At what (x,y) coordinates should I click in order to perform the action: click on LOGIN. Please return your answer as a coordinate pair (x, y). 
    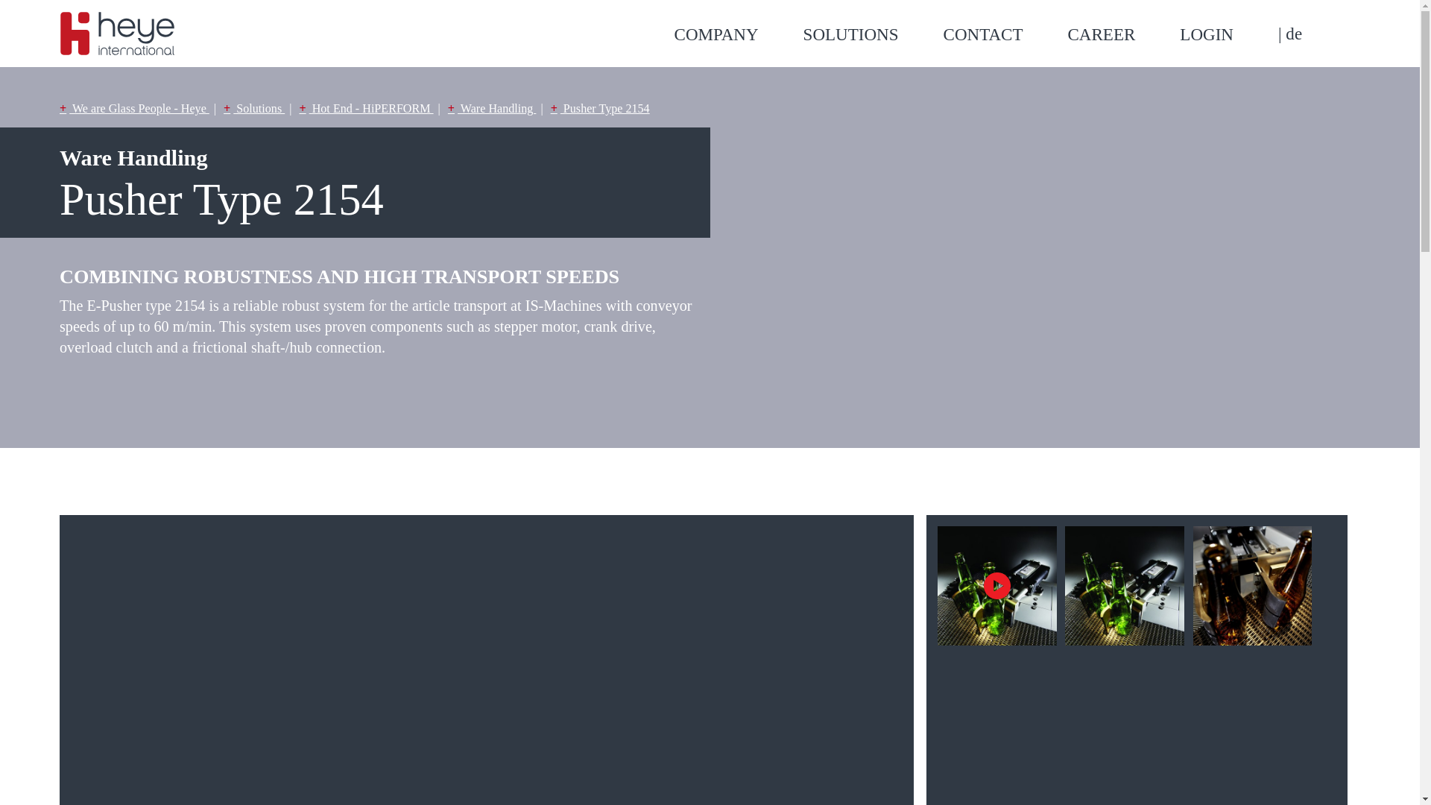
    Looking at the image, I should click on (1228, 34).